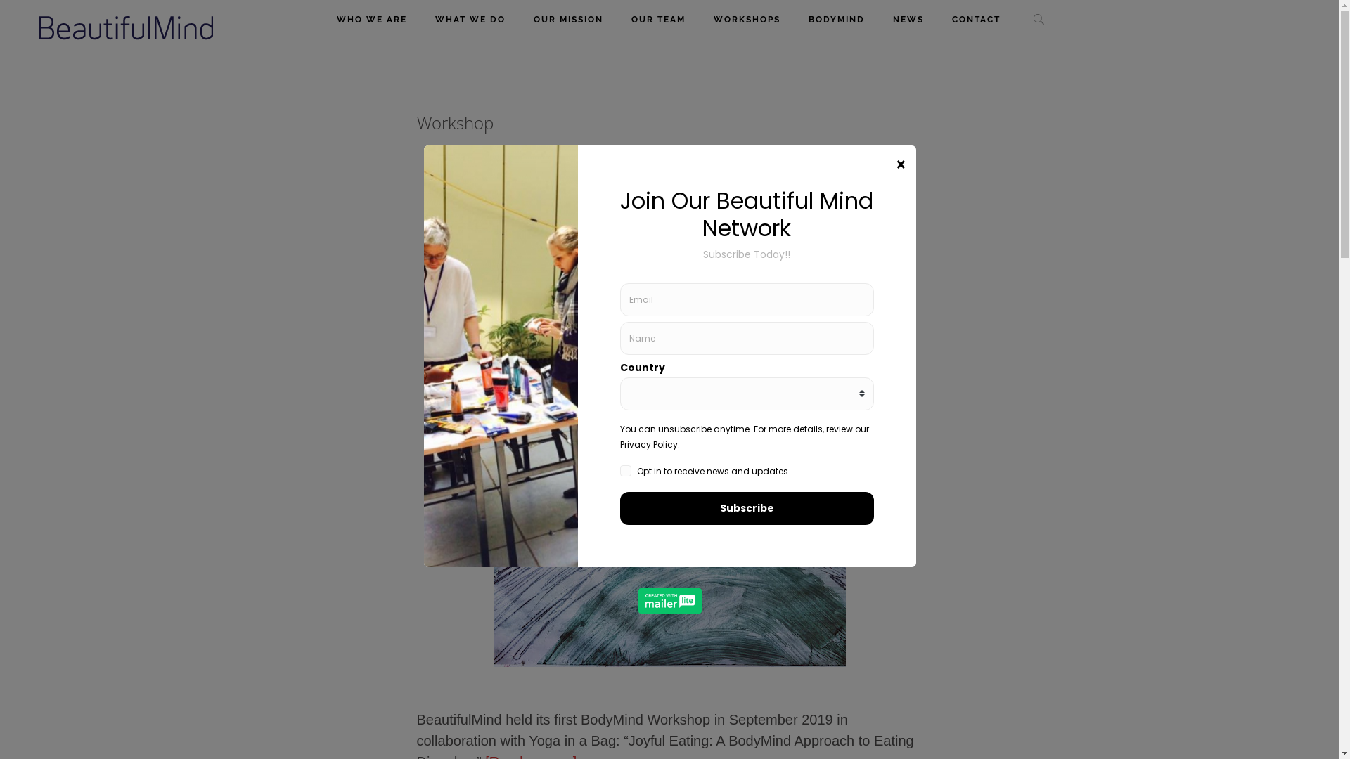 The width and height of the screenshot is (1350, 759). Describe the element at coordinates (1049, 7) in the screenshot. I see `Search` at that location.